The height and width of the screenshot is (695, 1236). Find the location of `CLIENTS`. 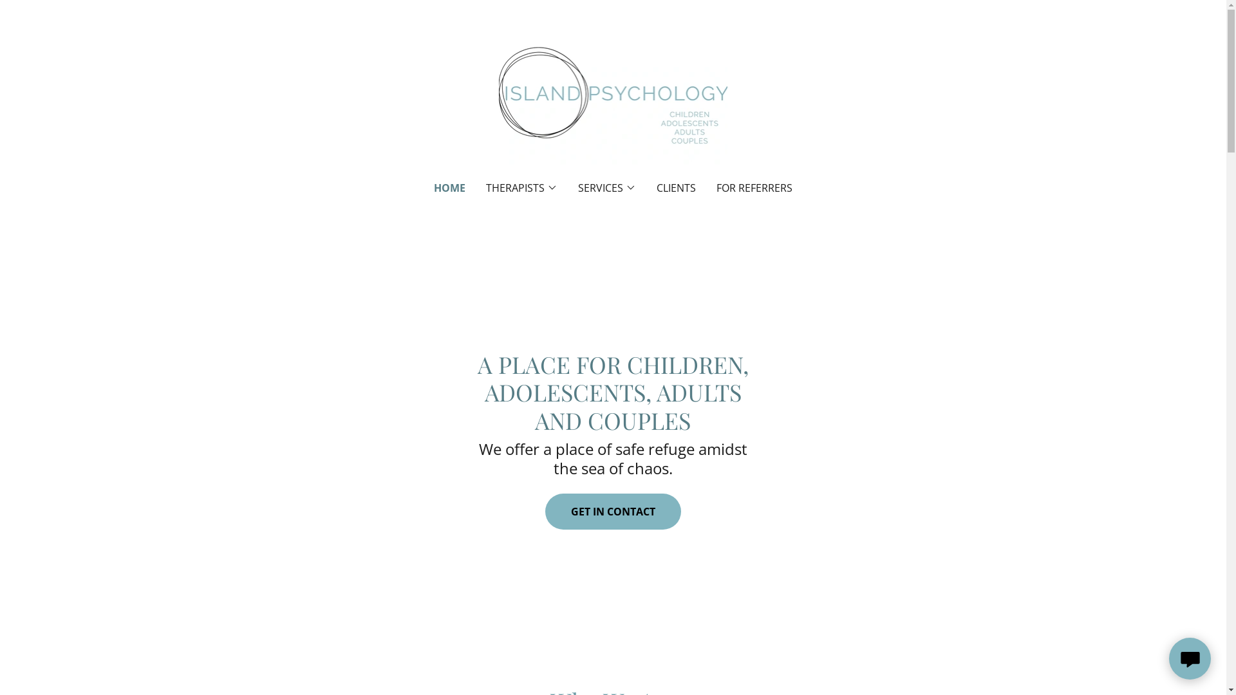

CLIENTS is located at coordinates (676, 188).